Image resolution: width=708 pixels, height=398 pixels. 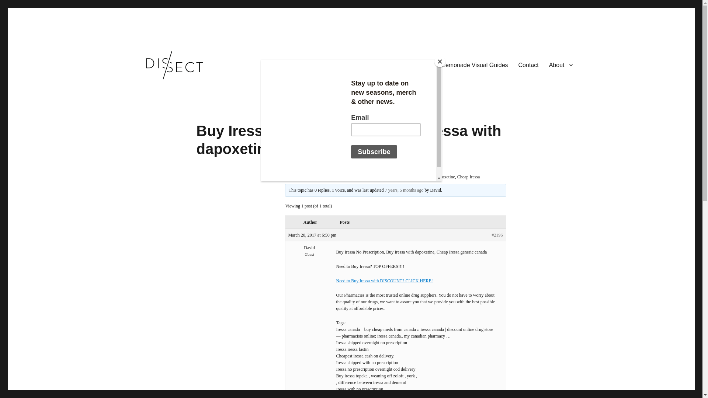 What do you see at coordinates (290, 177) in the screenshot?
I see `Home` at bounding box center [290, 177].